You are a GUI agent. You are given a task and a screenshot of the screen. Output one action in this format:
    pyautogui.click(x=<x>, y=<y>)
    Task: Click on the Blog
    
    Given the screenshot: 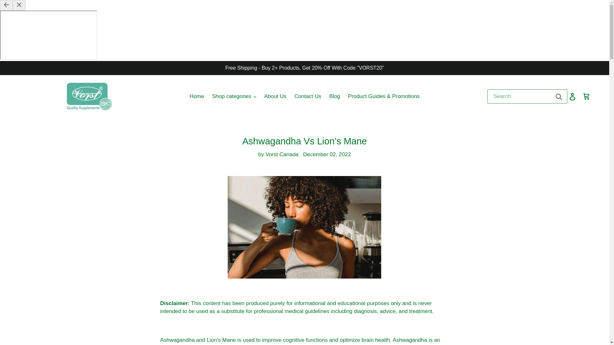 What is the action you would take?
    pyautogui.click(x=335, y=96)
    